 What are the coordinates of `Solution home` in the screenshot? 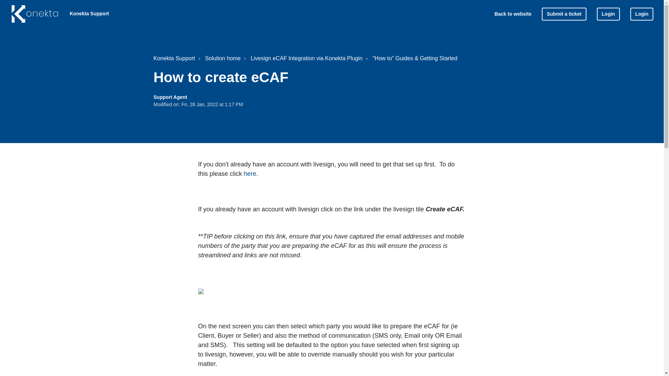 It's located at (219, 58).